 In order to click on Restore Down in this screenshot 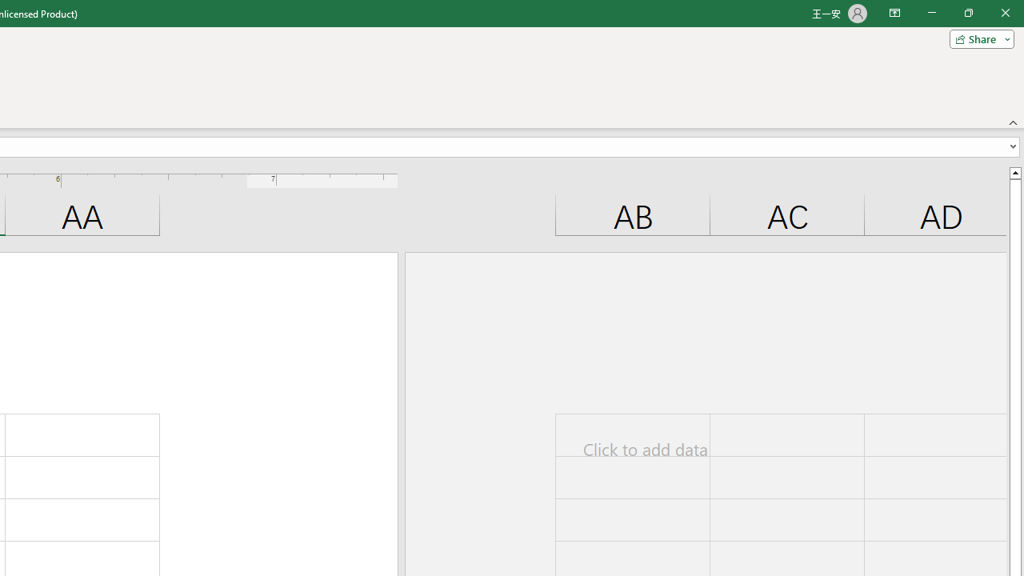, I will do `click(968, 13)`.